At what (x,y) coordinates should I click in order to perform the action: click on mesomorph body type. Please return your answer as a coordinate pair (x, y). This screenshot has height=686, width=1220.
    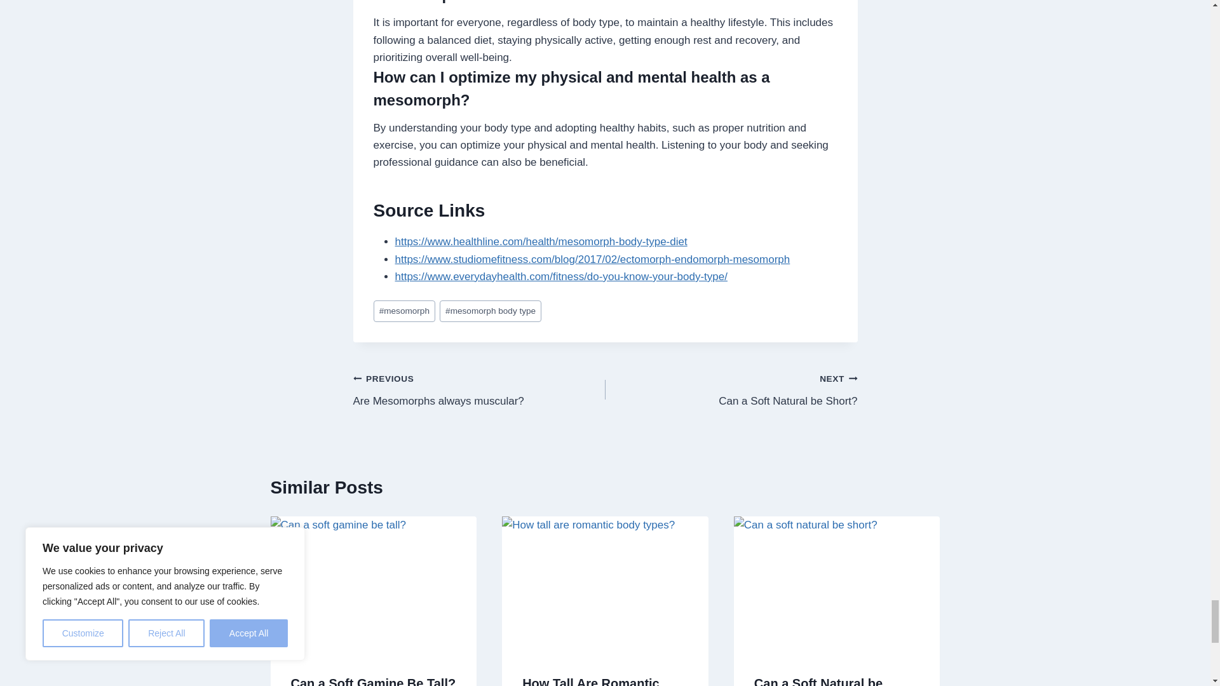
    Looking at the image, I should click on (591, 681).